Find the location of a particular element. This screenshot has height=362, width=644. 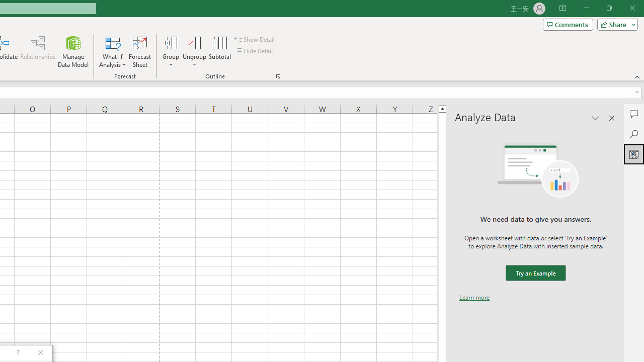

Close pane is located at coordinates (612, 118).